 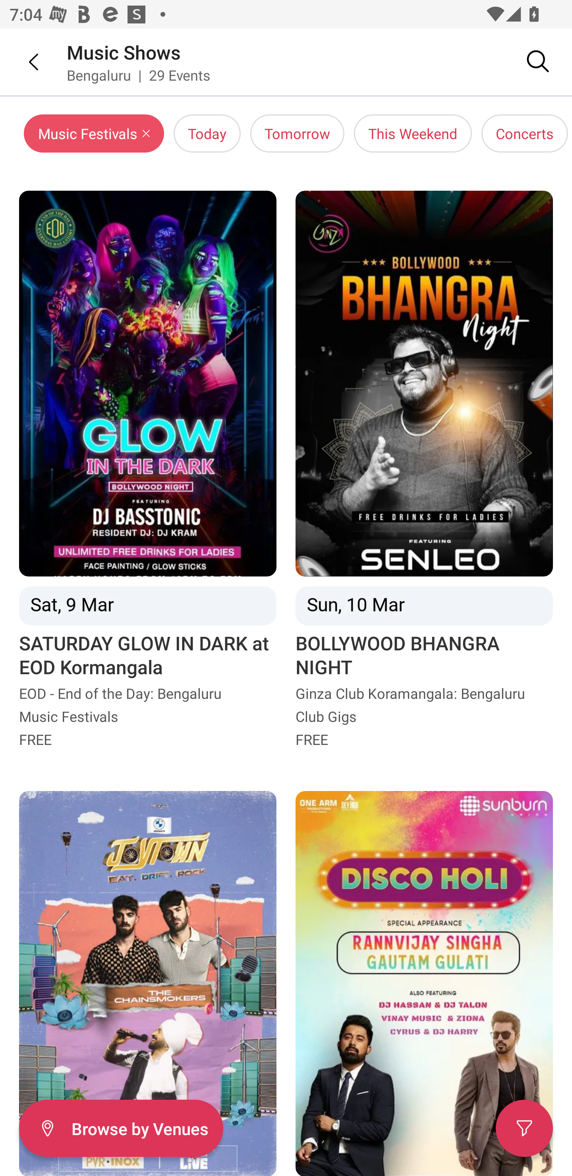 What do you see at coordinates (124, 52) in the screenshot?
I see `Music Shows` at bounding box center [124, 52].